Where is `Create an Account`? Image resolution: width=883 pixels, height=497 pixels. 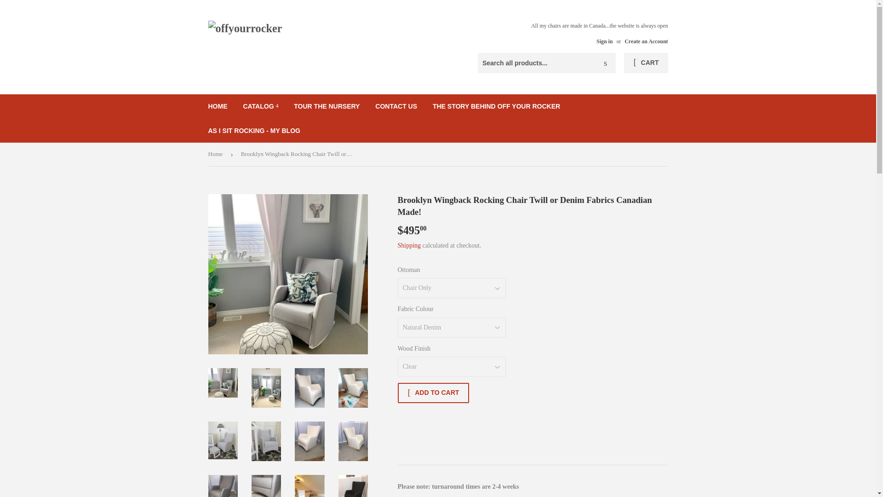
Create an Account is located at coordinates (646, 41).